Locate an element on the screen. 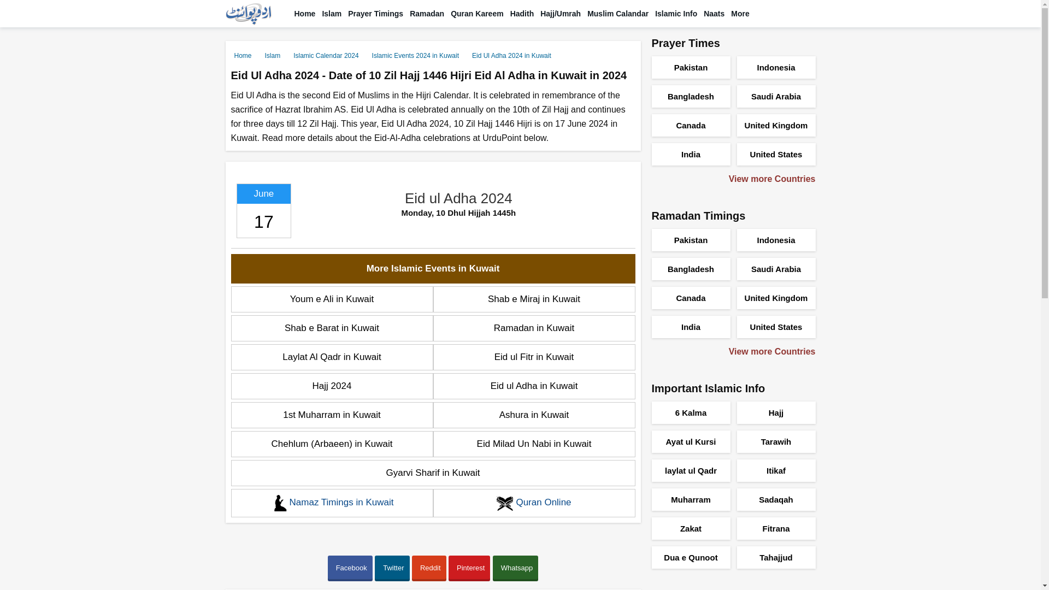  Namaz is located at coordinates (376, 13).